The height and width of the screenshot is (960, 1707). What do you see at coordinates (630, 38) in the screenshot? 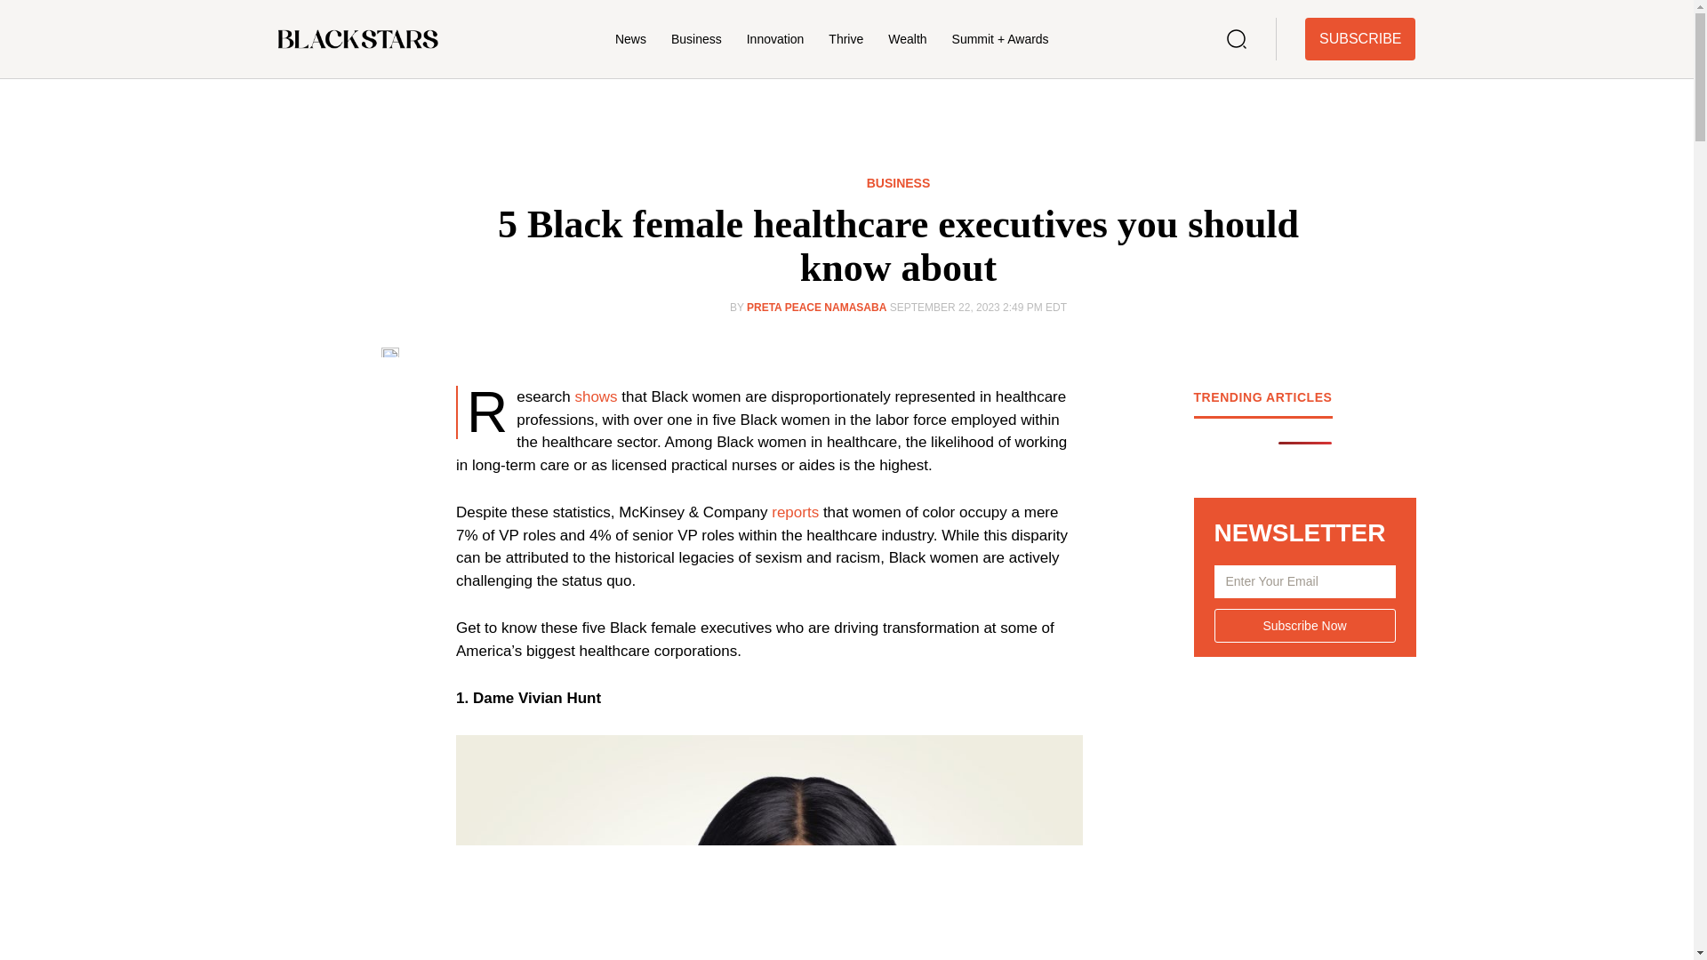
I see `News` at bounding box center [630, 38].